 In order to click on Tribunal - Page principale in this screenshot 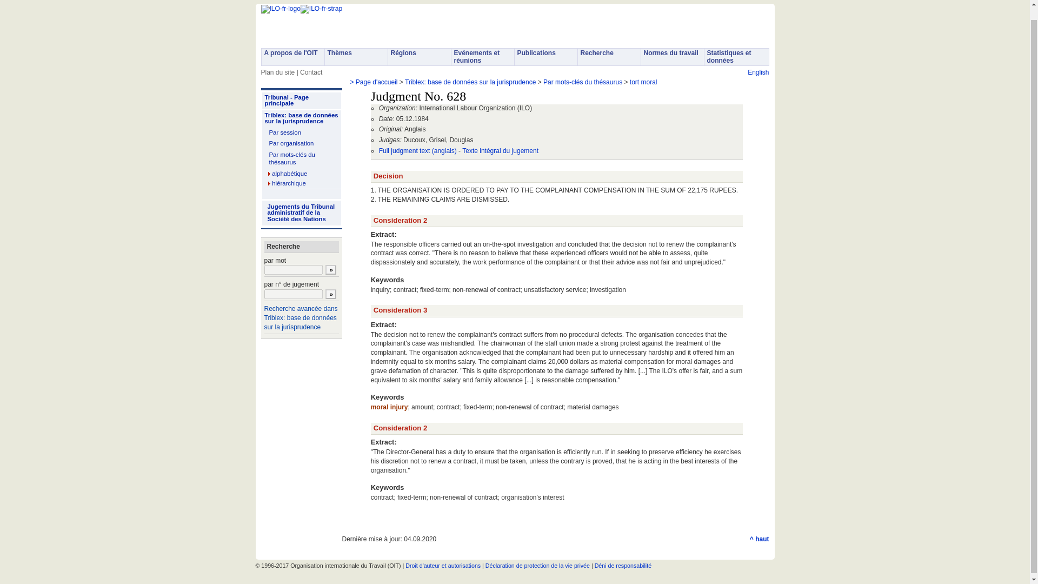, I will do `click(301, 101)`.